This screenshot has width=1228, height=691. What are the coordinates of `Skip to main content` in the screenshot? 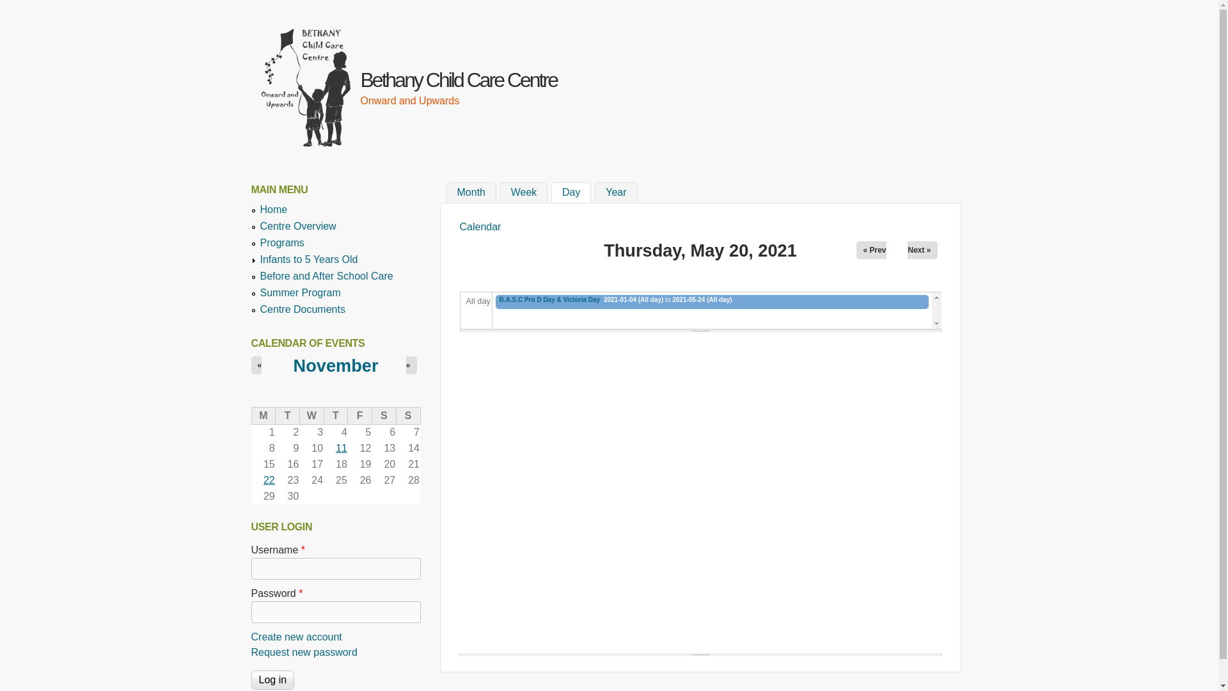 It's located at (594, 0).